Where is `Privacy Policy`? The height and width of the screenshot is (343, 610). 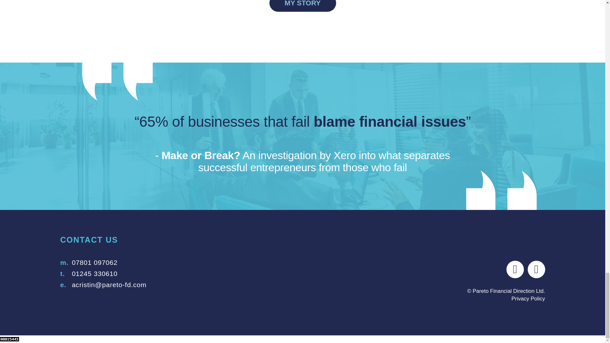 Privacy Policy is located at coordinates (528, 299).